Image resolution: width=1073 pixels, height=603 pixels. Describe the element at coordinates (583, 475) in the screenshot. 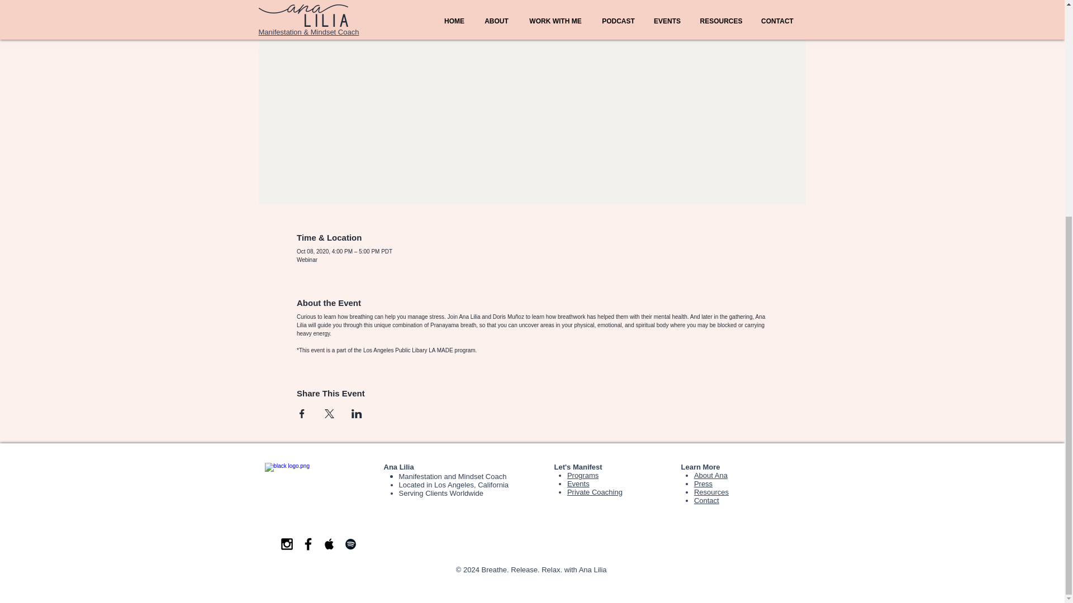

I see `Programs` at that location.